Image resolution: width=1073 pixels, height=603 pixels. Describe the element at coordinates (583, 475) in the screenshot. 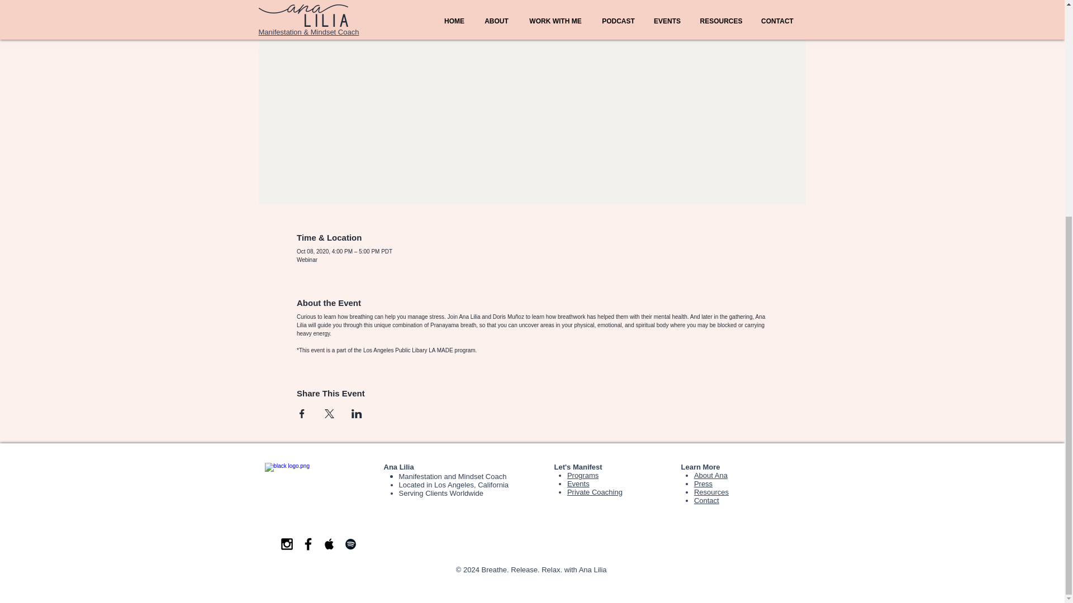

I see `Programs` at that location.